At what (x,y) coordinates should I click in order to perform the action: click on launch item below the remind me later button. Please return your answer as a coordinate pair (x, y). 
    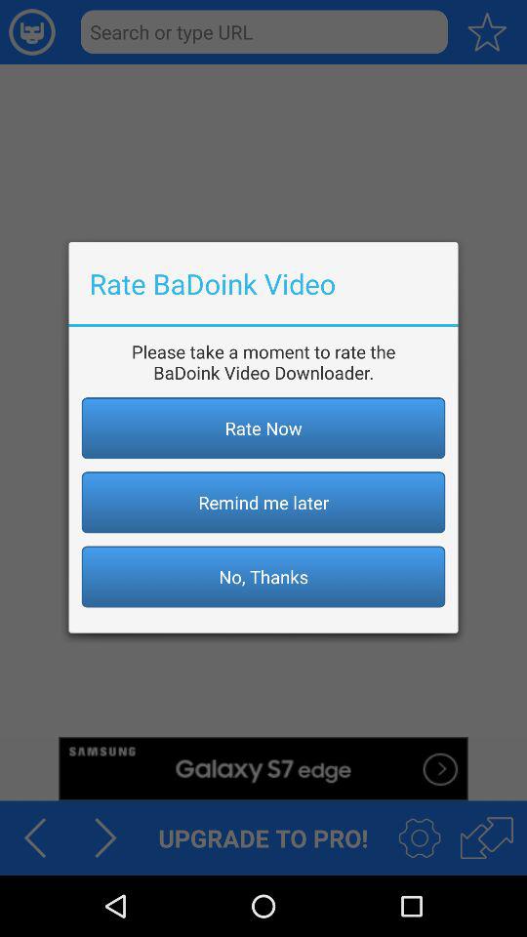
    Looking at the image, I should click on (263, 576).